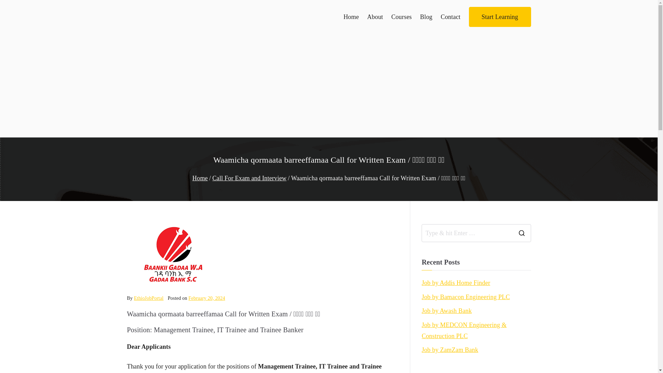  I want to click on Courses, so click(401, 17).